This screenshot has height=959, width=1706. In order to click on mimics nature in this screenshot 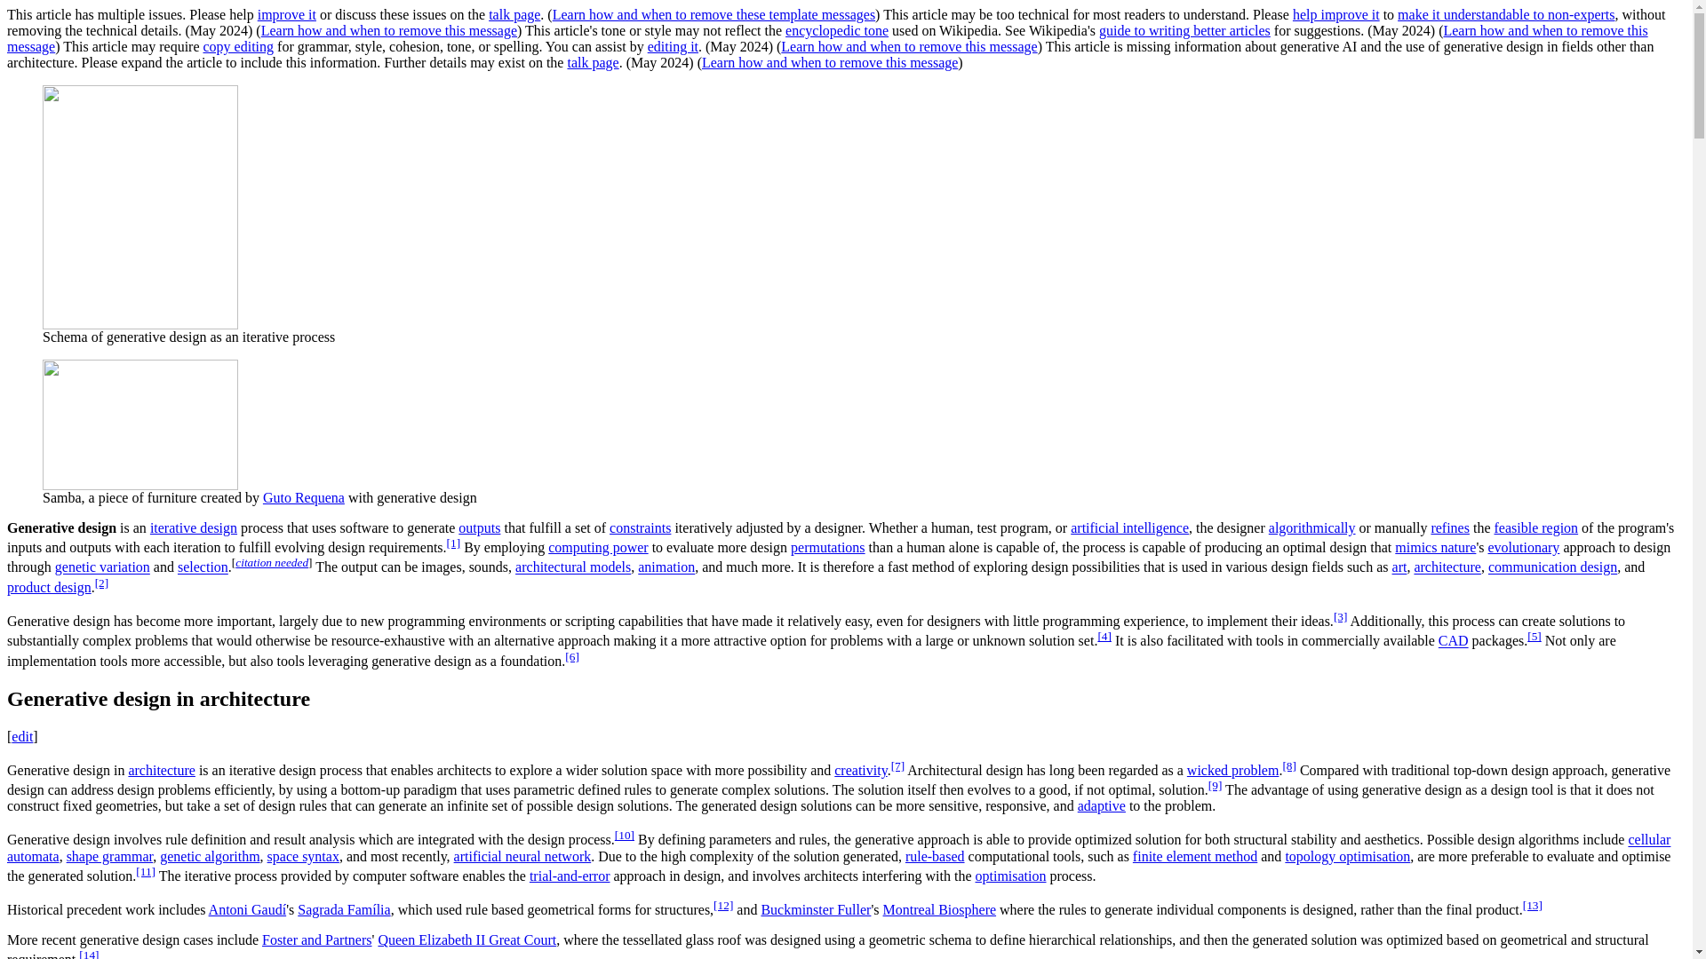, I will do `click(1435, 547)`.